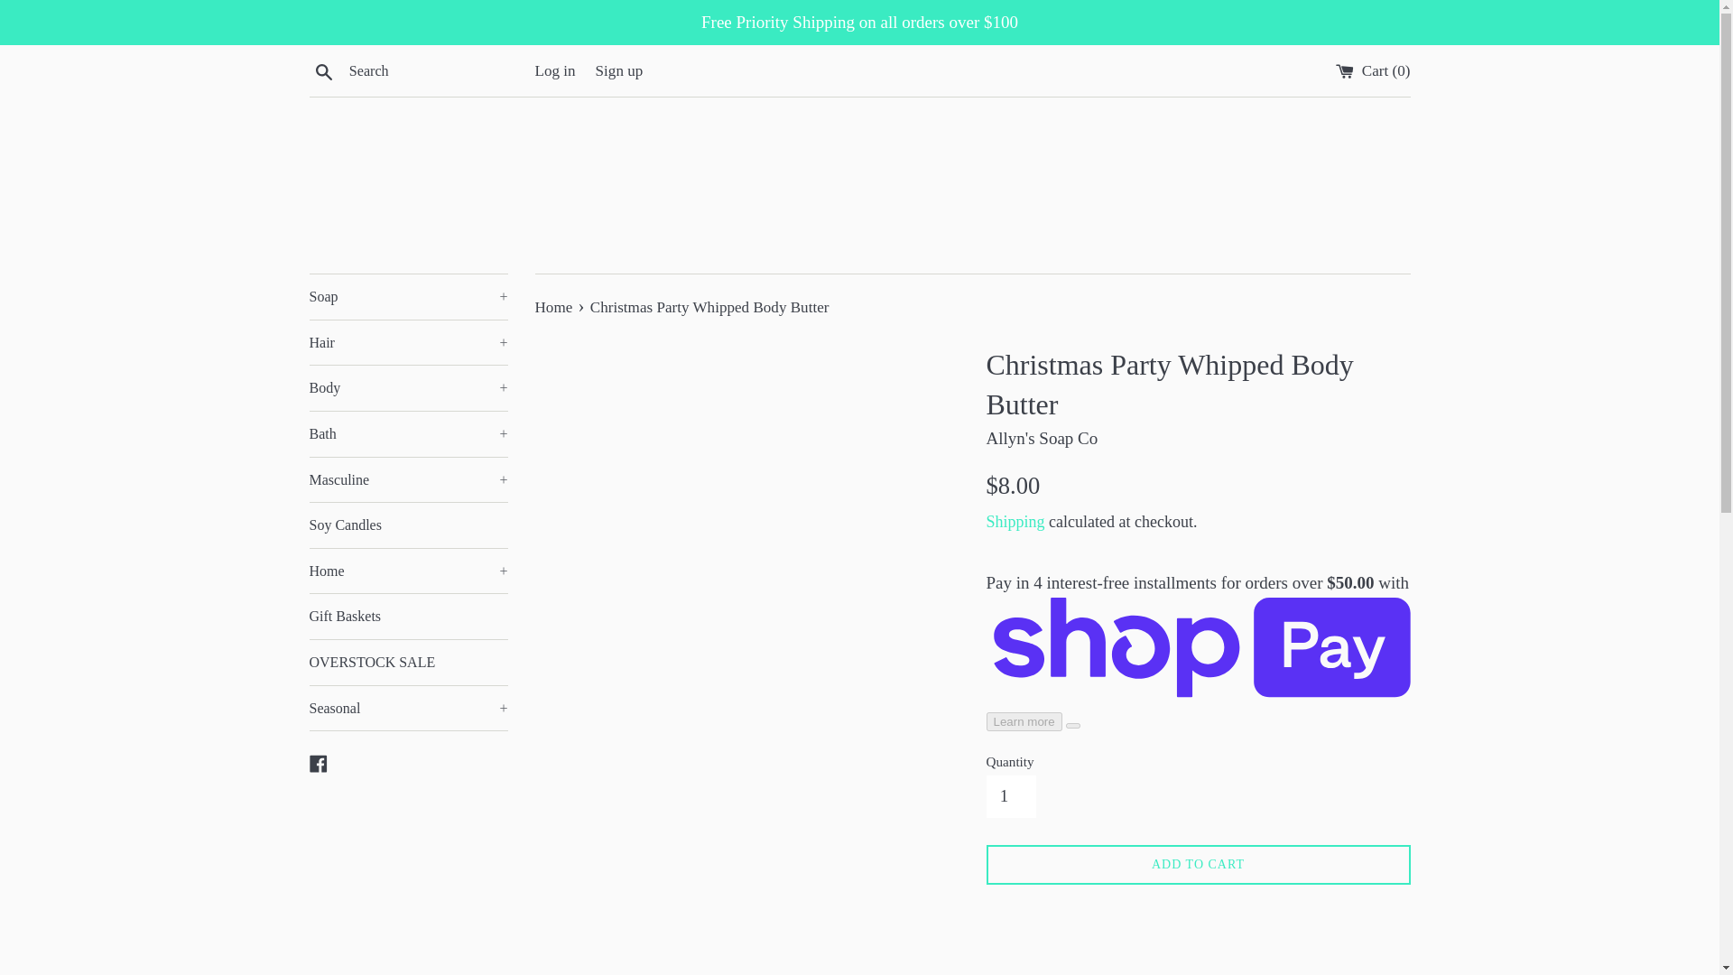  What do you see at coordinates (1010, 796) in the screenshot?
I see `1` at bounding box center [1010, 796].